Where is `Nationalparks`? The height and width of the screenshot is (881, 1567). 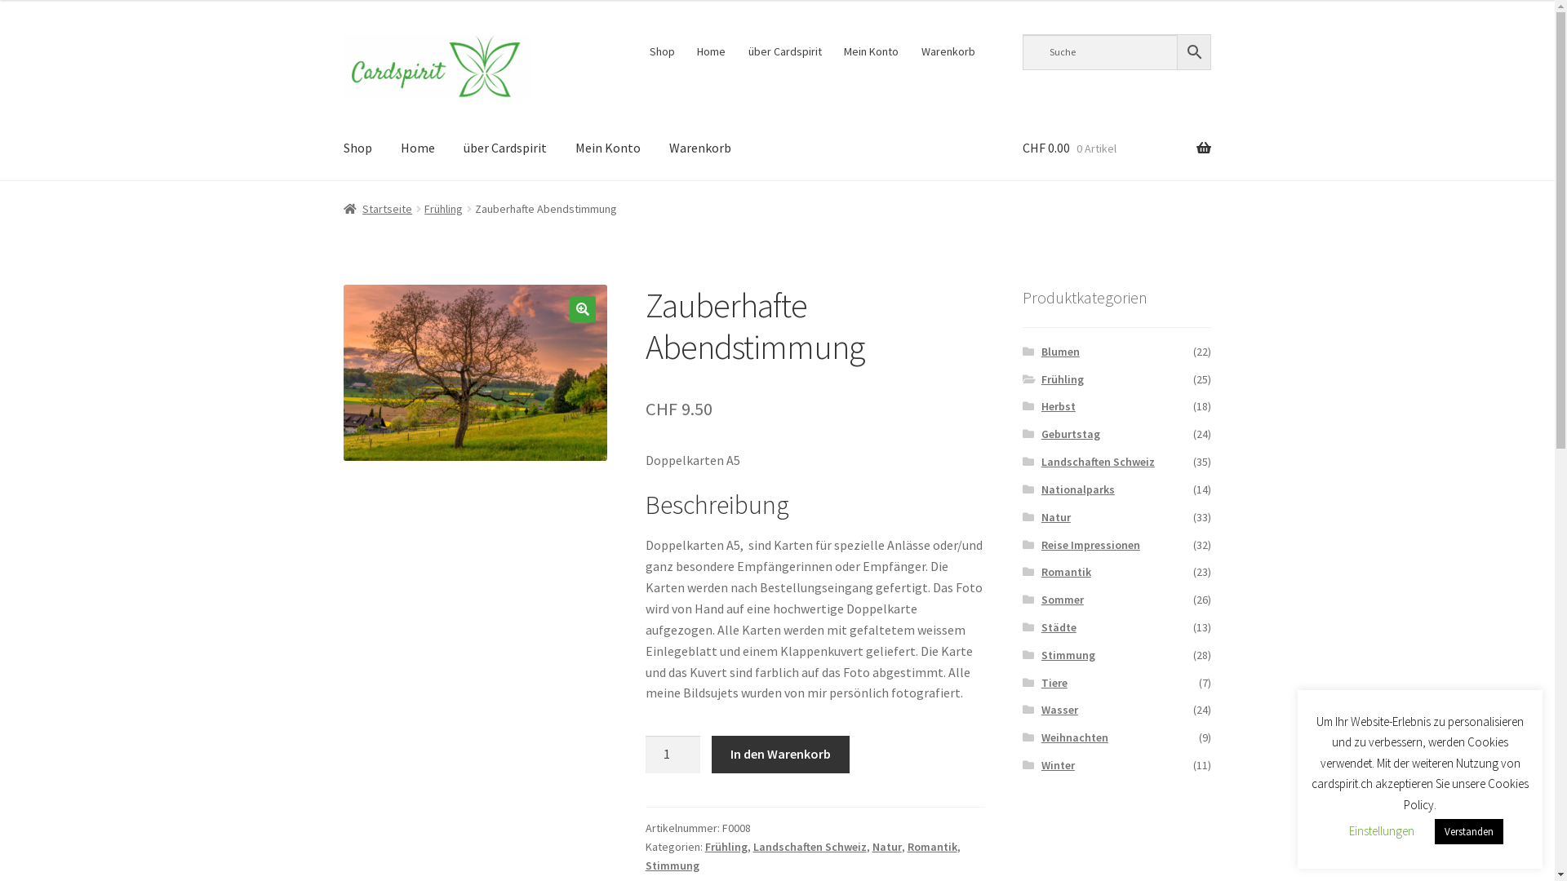 Nationalparks is located at coordinates (1078, 489).